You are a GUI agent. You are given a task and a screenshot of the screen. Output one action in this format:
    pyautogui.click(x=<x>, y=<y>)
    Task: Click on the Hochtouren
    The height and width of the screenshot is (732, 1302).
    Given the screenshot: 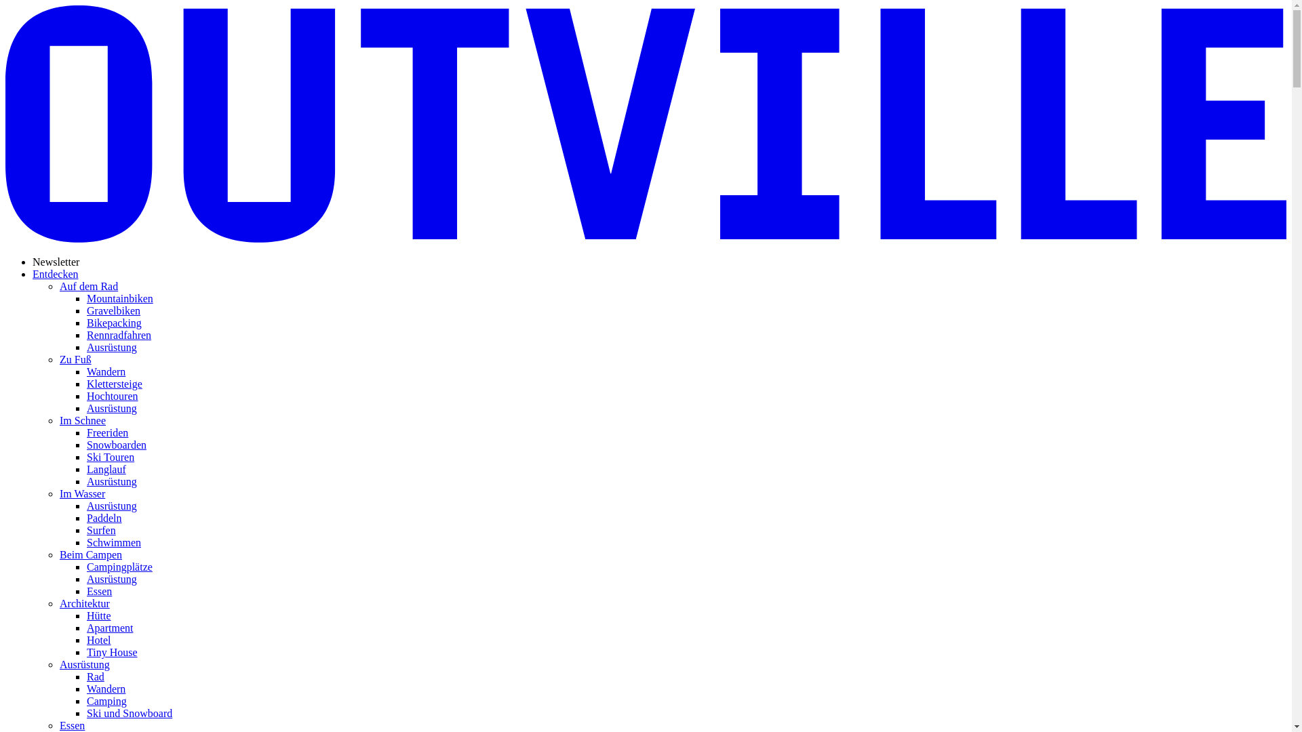 What is the action you would take?
    pyautogui.click(x=113, y=396)
    